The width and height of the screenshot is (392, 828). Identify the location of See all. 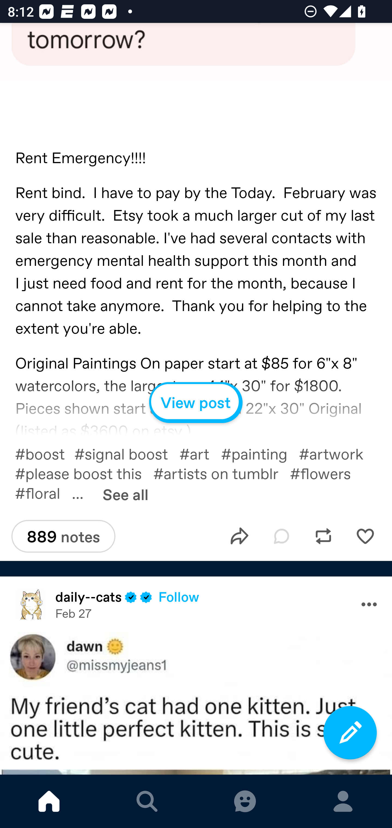
(125, 494).